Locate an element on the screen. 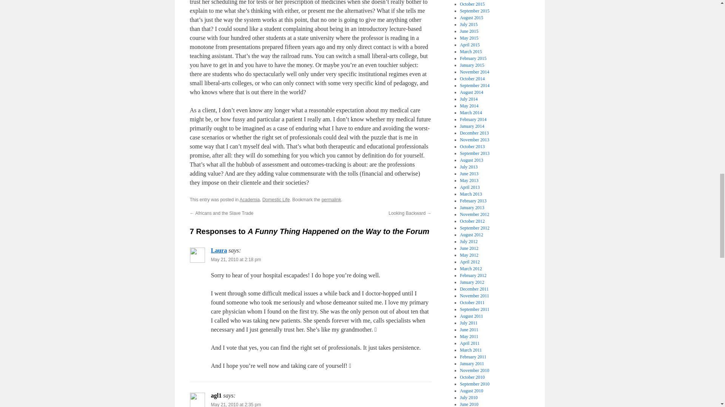 The width and height of the screenshot is (725, 407). May 21, 2010 at 2:18 pm is located at coordinates (236, 259).